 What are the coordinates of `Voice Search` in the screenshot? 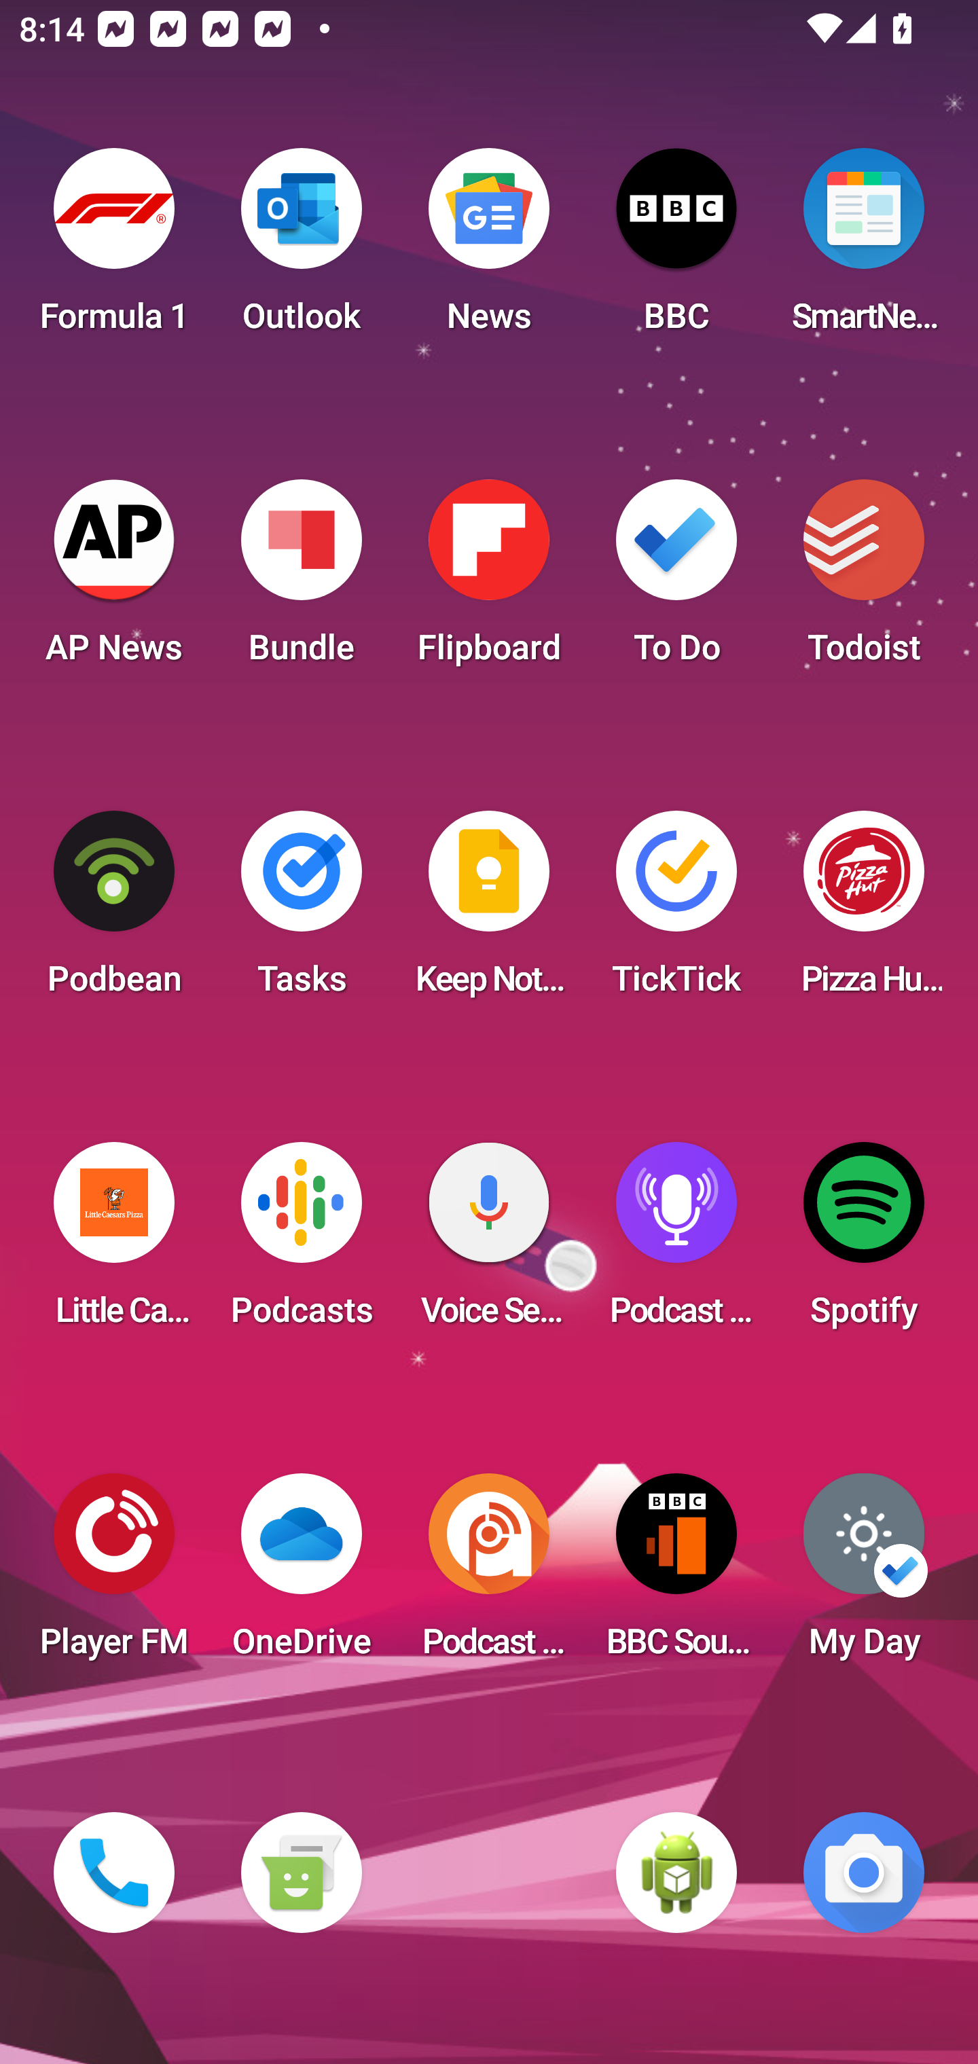 It's located at (489, 1242).